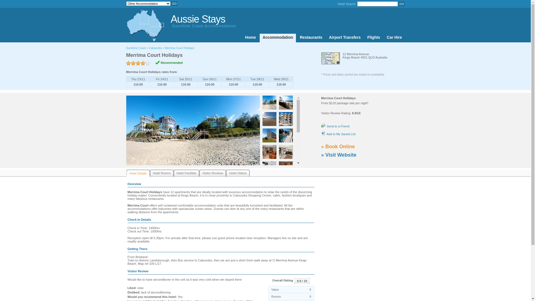  I want to click on Hotel Details, so click(138, 173).